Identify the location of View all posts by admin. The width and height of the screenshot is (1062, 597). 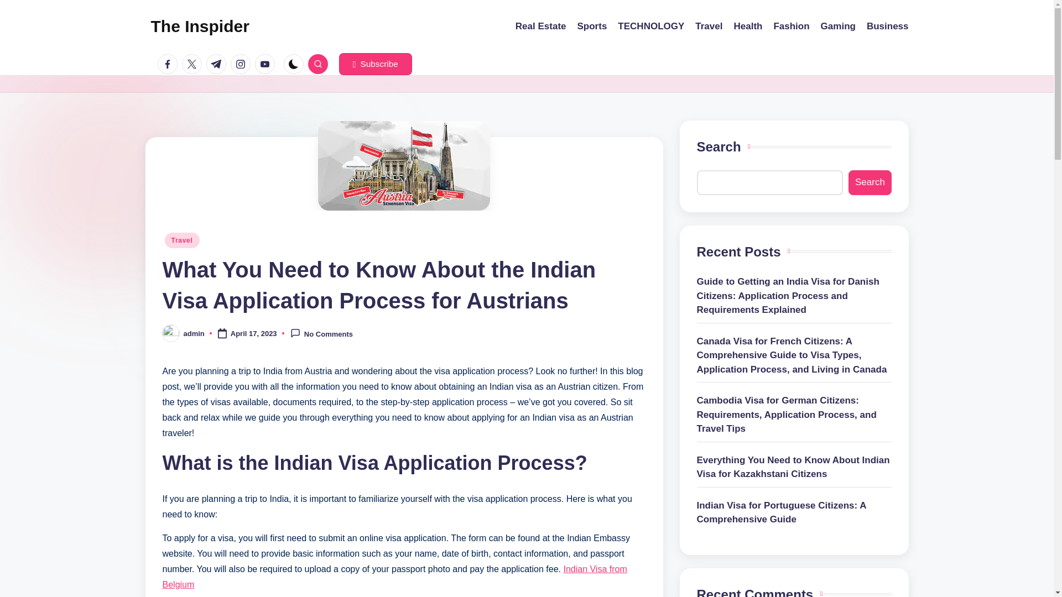
(194, 334).